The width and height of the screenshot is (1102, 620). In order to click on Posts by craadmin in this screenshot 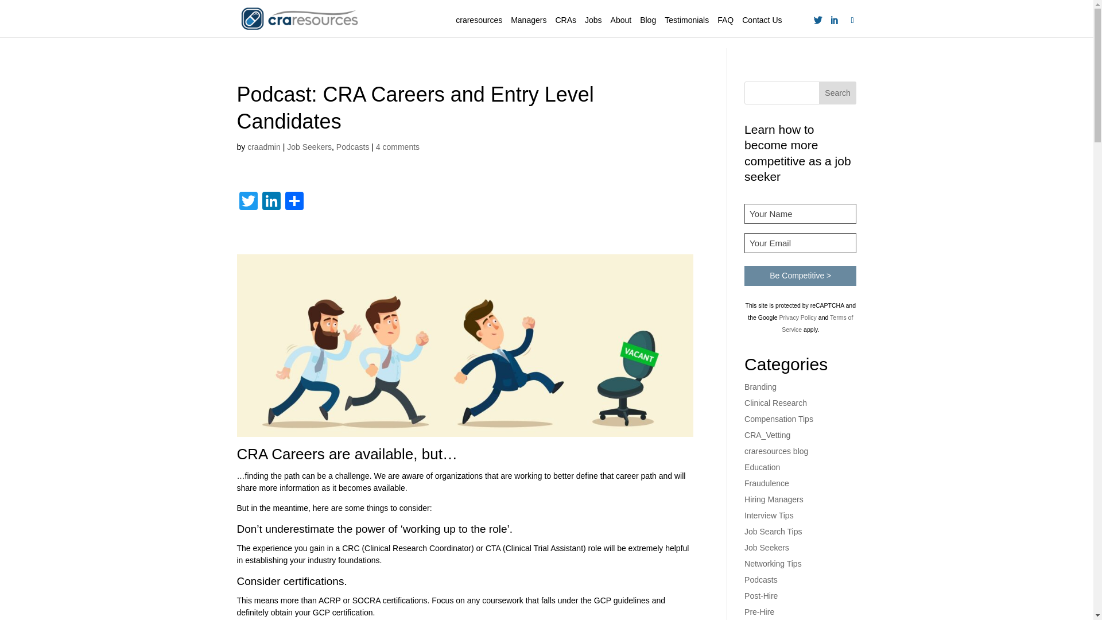, I will do `click(264, 147)`.